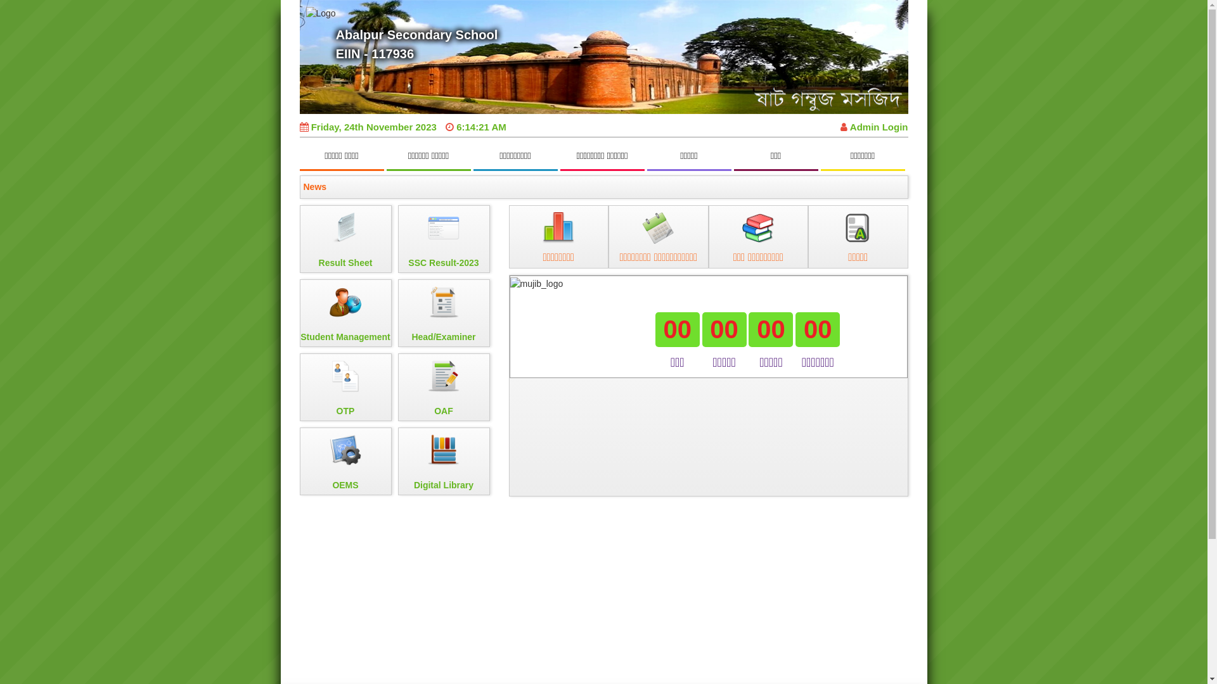 The height and width of the screenshot is (684, 1217). What do you see at coordinates (874, 127) in the screenshot?
I see `Admin Login` at bounding box center [874, 127].